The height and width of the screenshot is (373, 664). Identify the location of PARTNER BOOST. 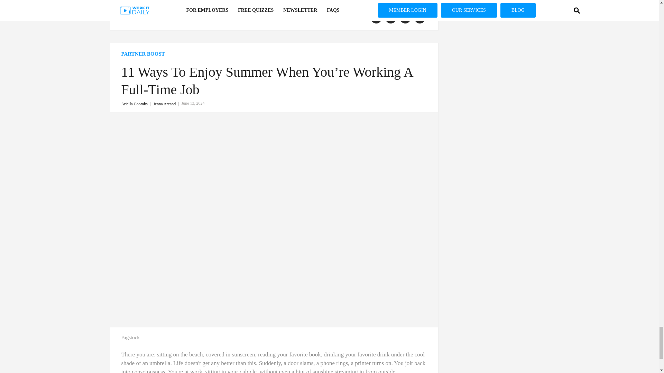
(274, 54).